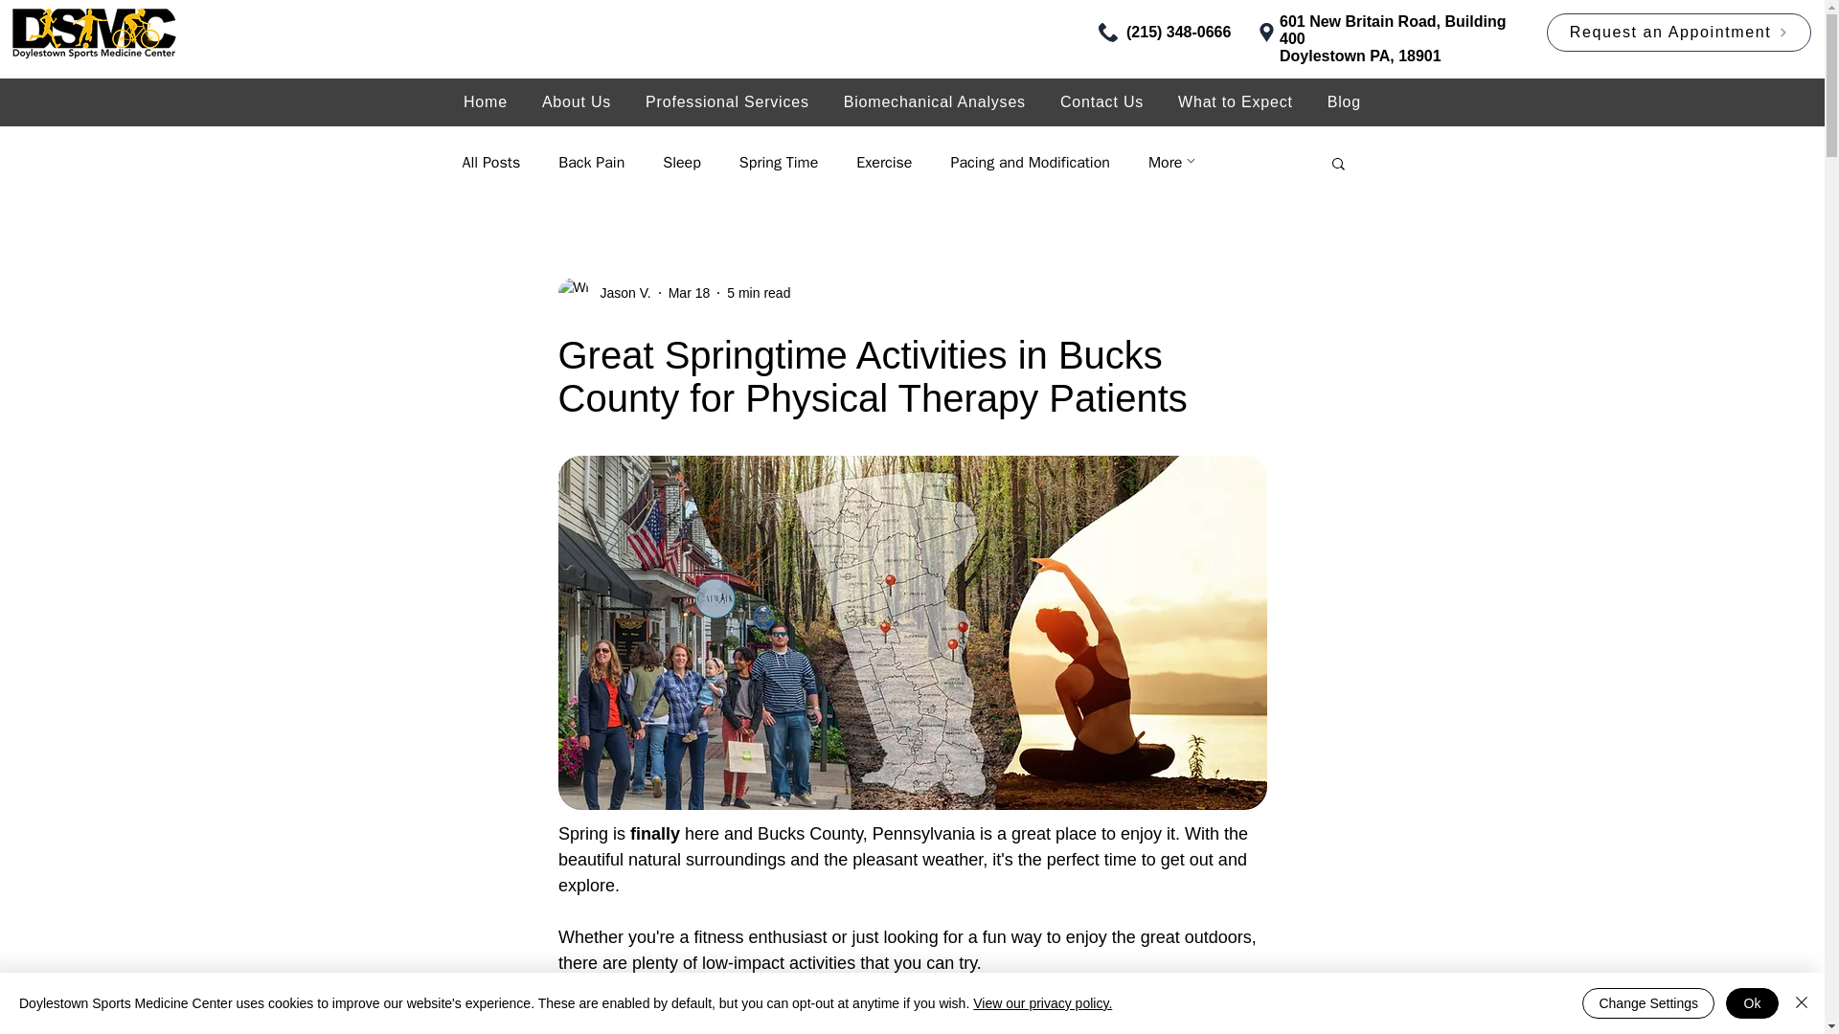 The image size is (1839, 1034). What do you see at coordinates (690, 293) in the screenshot?
I see `Mar 18` at bounding box center [690, 293].